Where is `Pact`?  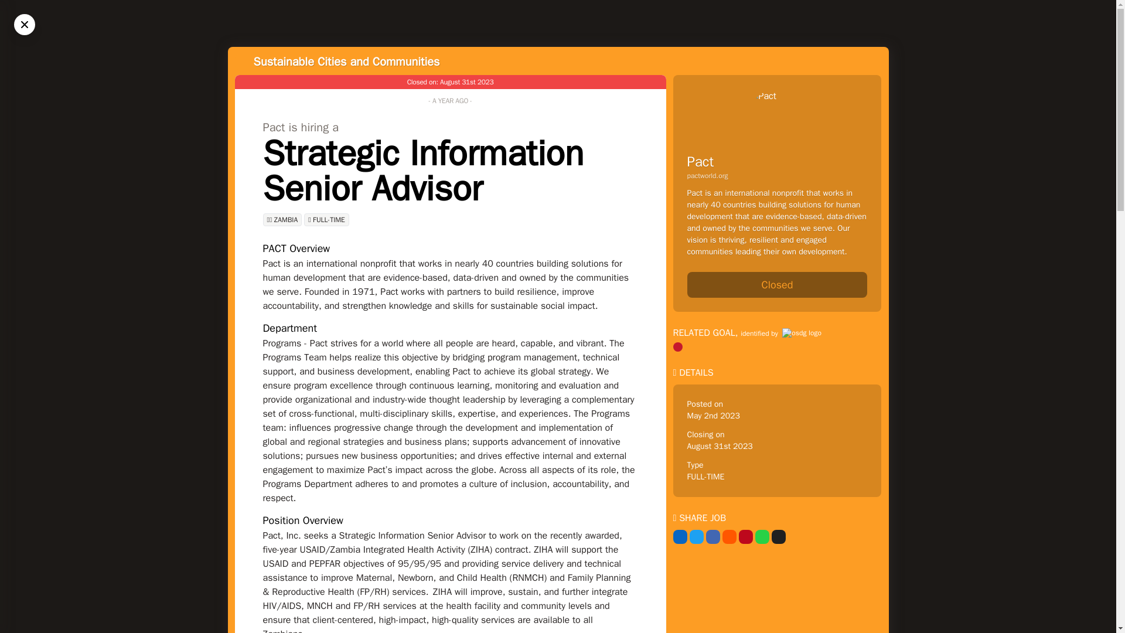 Pact is located at coordinates (700, 162).